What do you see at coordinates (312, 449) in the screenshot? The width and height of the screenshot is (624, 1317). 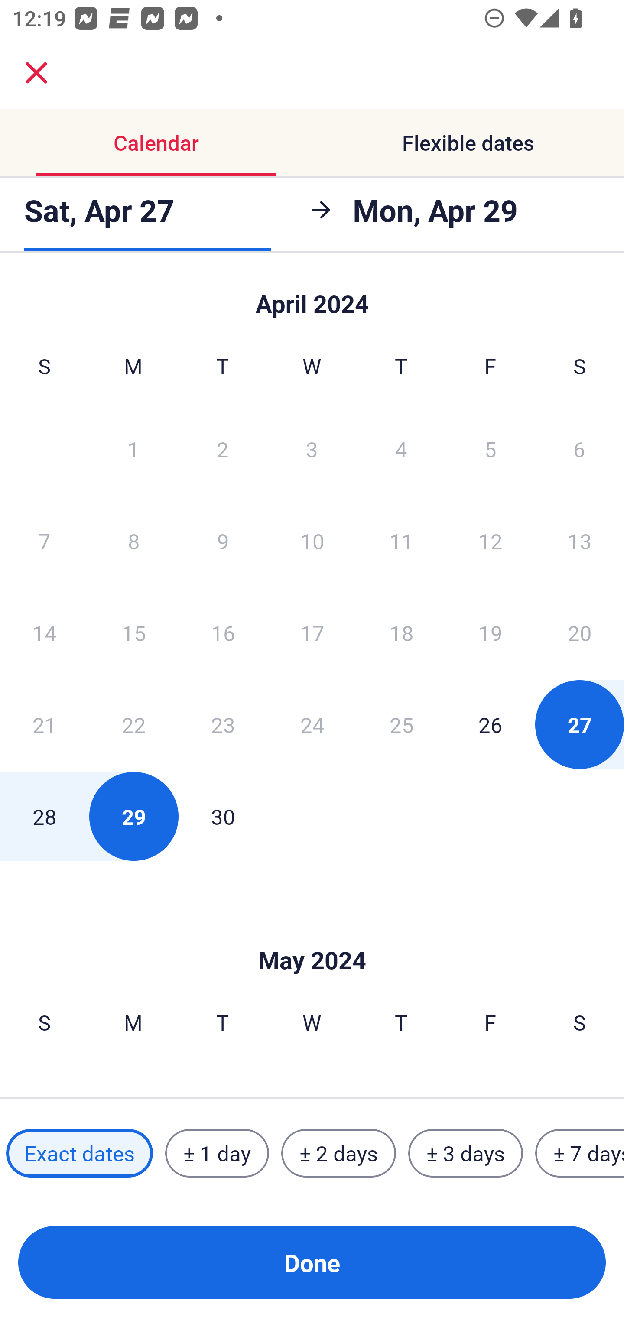 I see `3 Wednesday, April 3, 2024` at bounding box center [312, 449].